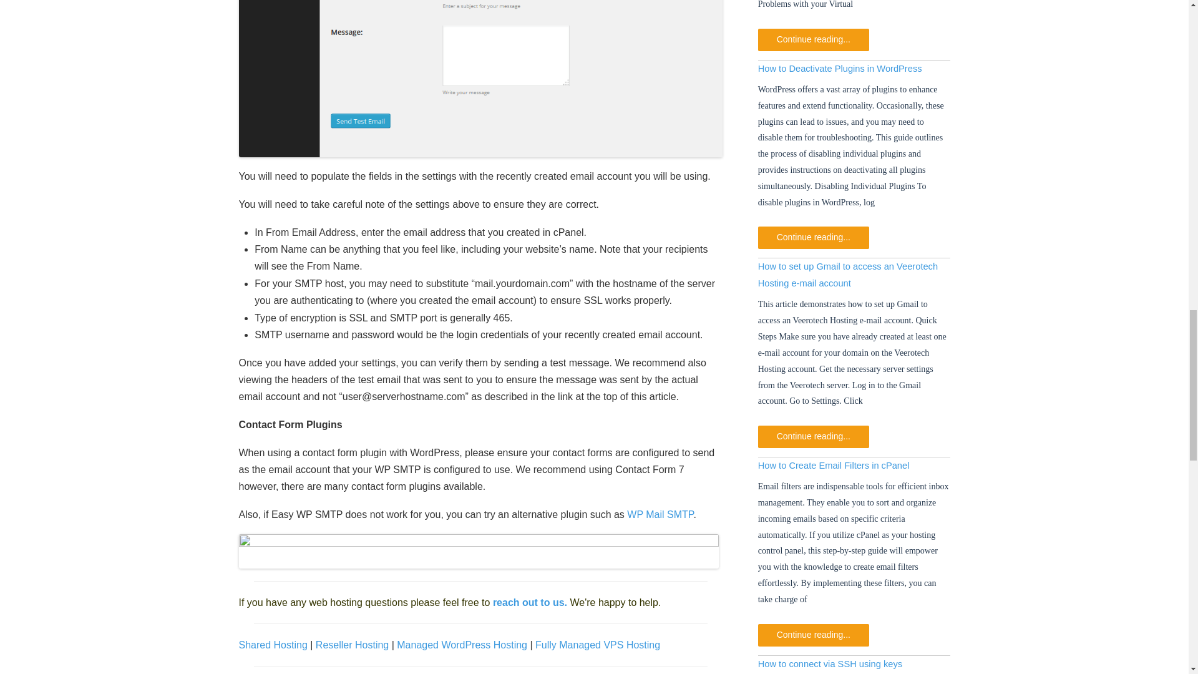 Image resolution: width=1198 pixels, height=674 pixels. What do you see at coordinates (598, 645) in the screenshot?
I see `Fully Managed VPS Hosting` at bounding box center [598, 645].